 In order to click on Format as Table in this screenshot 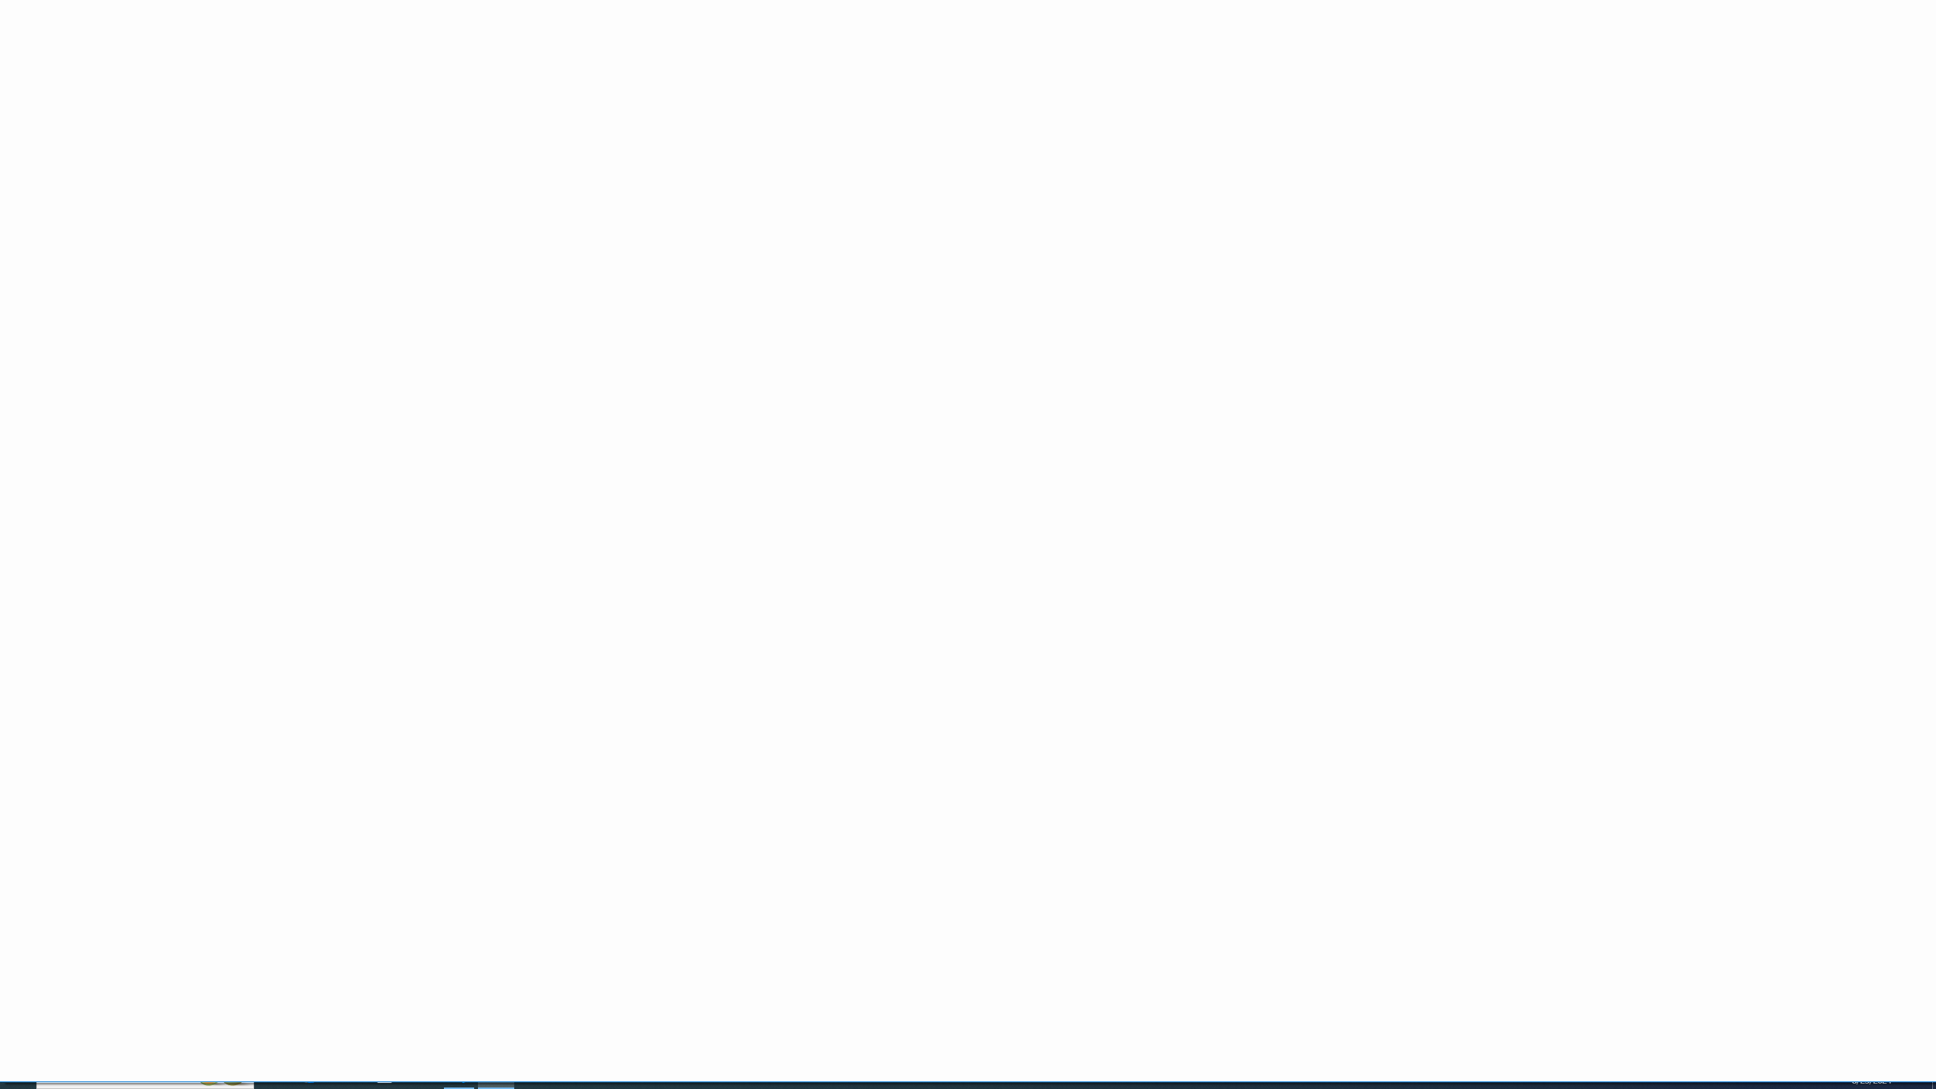, I will do `click(749, 78)`.